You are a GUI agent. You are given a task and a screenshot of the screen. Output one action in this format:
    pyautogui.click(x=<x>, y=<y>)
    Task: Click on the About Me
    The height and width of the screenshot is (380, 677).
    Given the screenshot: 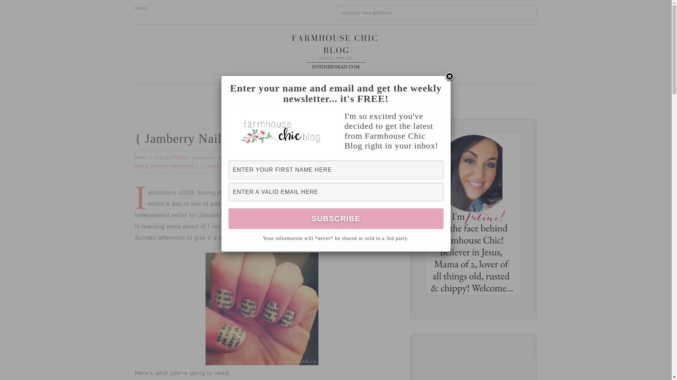 What is the action you would take?
    pyautogui.click(x=295, y=94)
    